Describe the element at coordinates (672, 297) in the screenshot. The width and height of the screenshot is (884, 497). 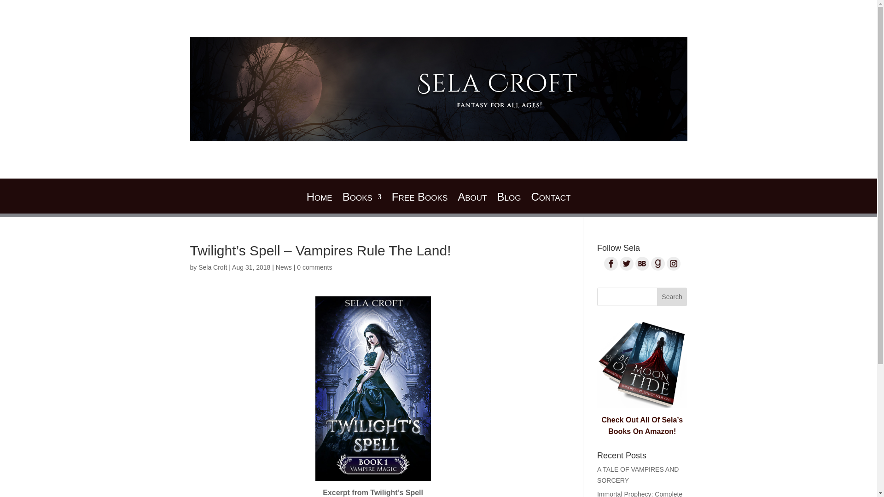
I see `Search` at that location.